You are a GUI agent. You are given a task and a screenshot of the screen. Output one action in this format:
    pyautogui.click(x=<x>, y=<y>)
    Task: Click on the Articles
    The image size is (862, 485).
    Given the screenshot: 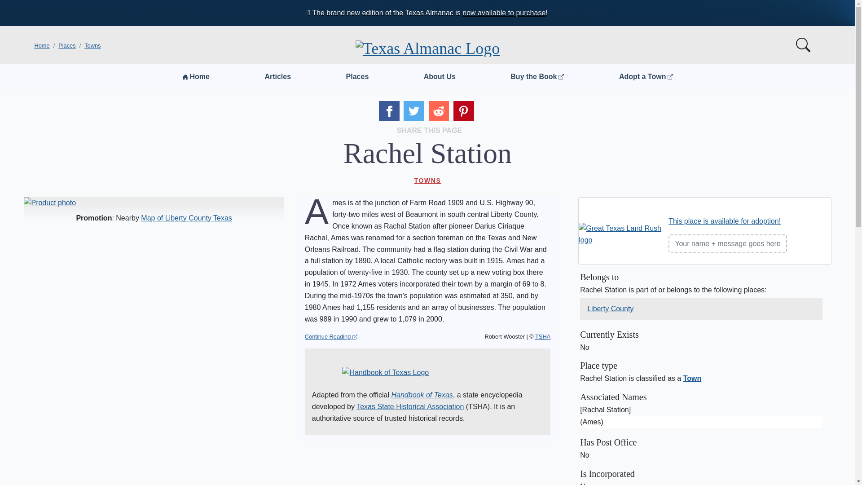 What is the action you would take?
    pyautogui.click(x=277, y=77)
    